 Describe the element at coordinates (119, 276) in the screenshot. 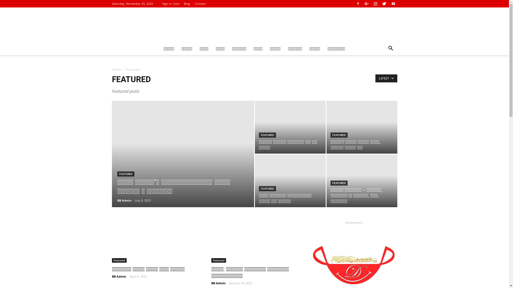

I see `BB Admin` at that location.